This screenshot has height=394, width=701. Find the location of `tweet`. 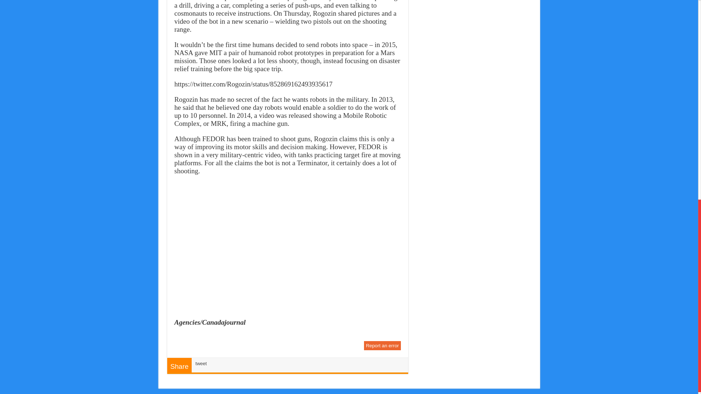

tweet is located at coordinates (201, 363).